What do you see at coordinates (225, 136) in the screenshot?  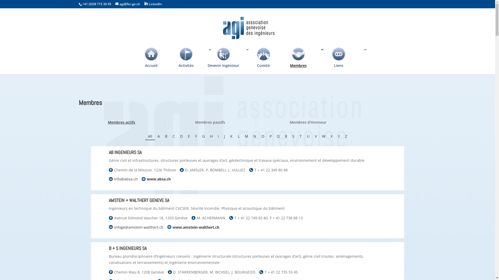 I see `J` at bounding box center [225, 136].